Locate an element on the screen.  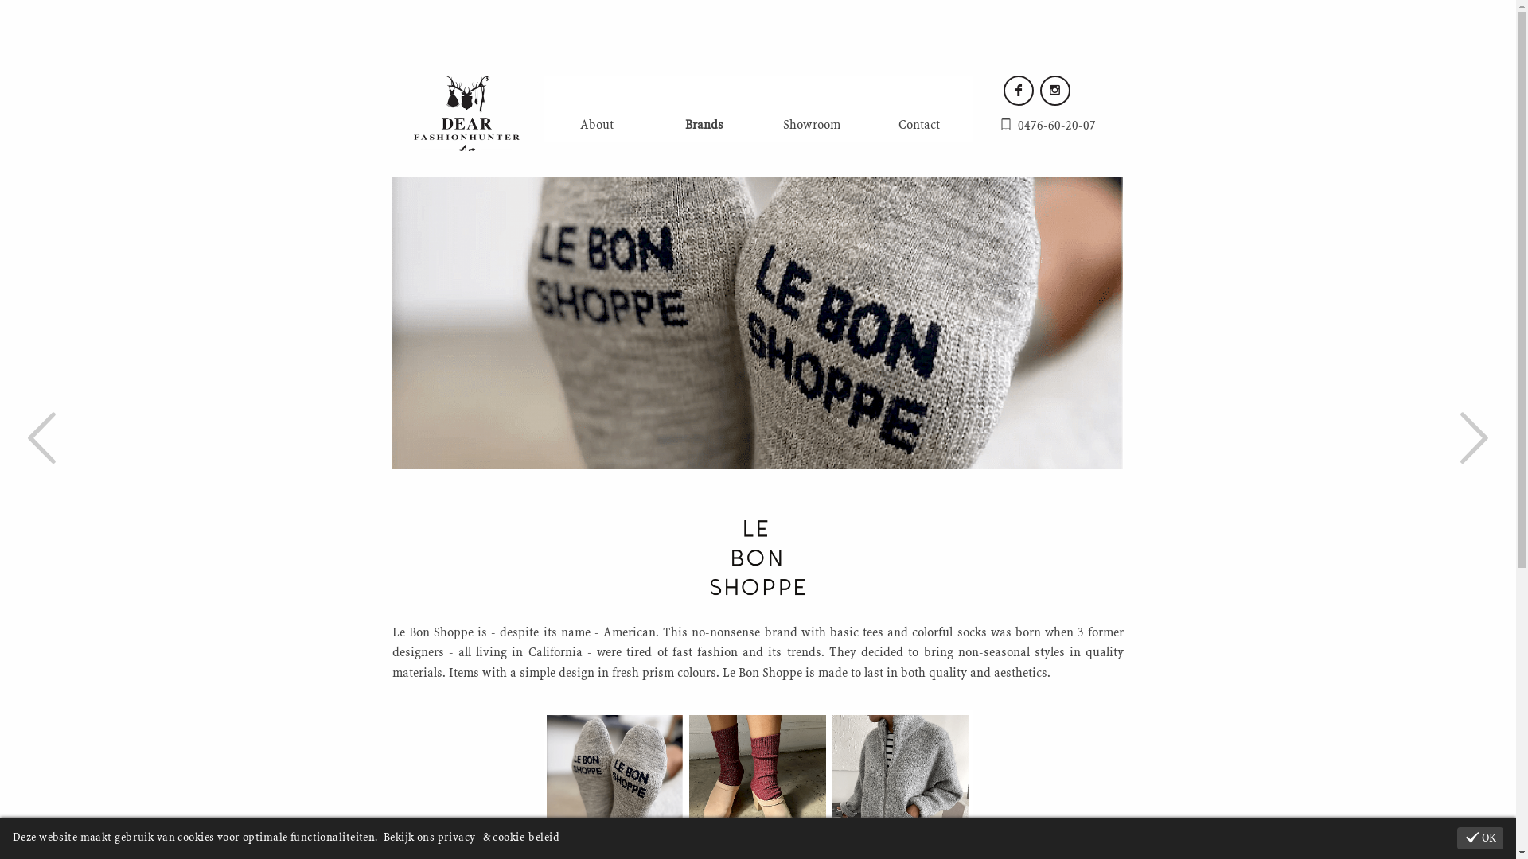
Socks and Tees from California afbeelding 1 is located at coordinates (614, 783).